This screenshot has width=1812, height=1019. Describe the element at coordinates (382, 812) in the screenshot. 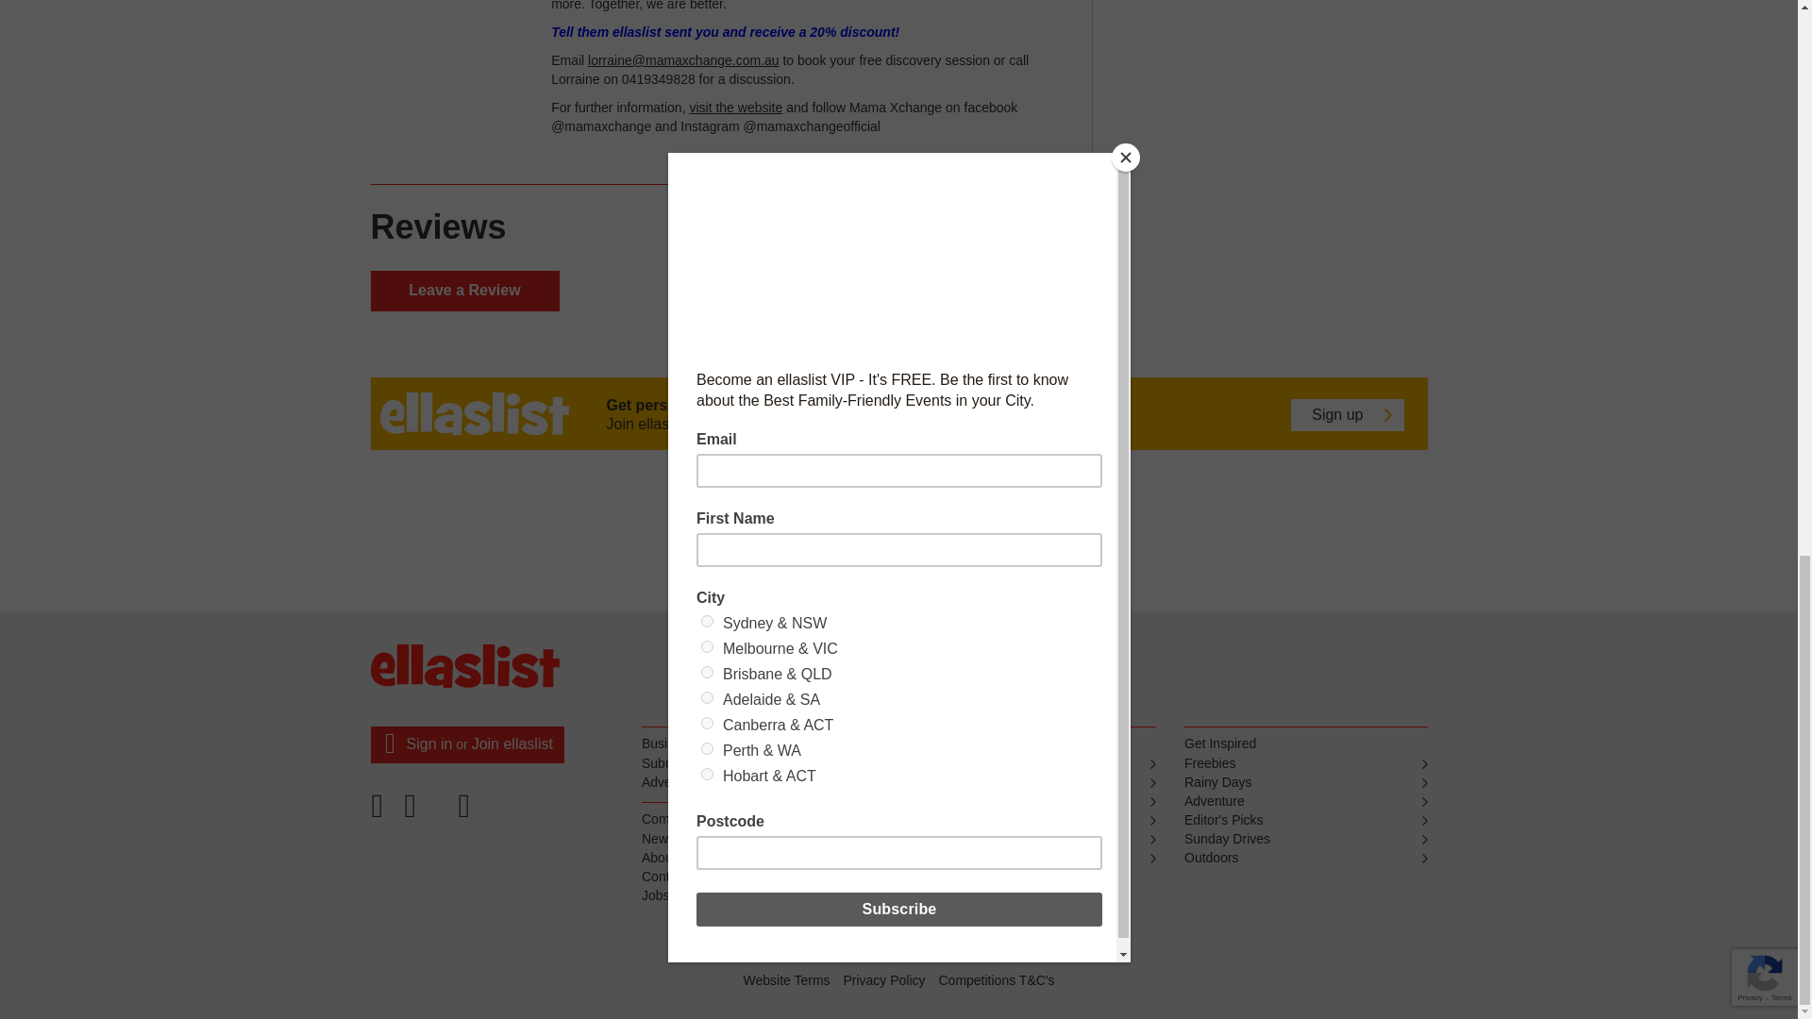

I see `Facebook` at that location.